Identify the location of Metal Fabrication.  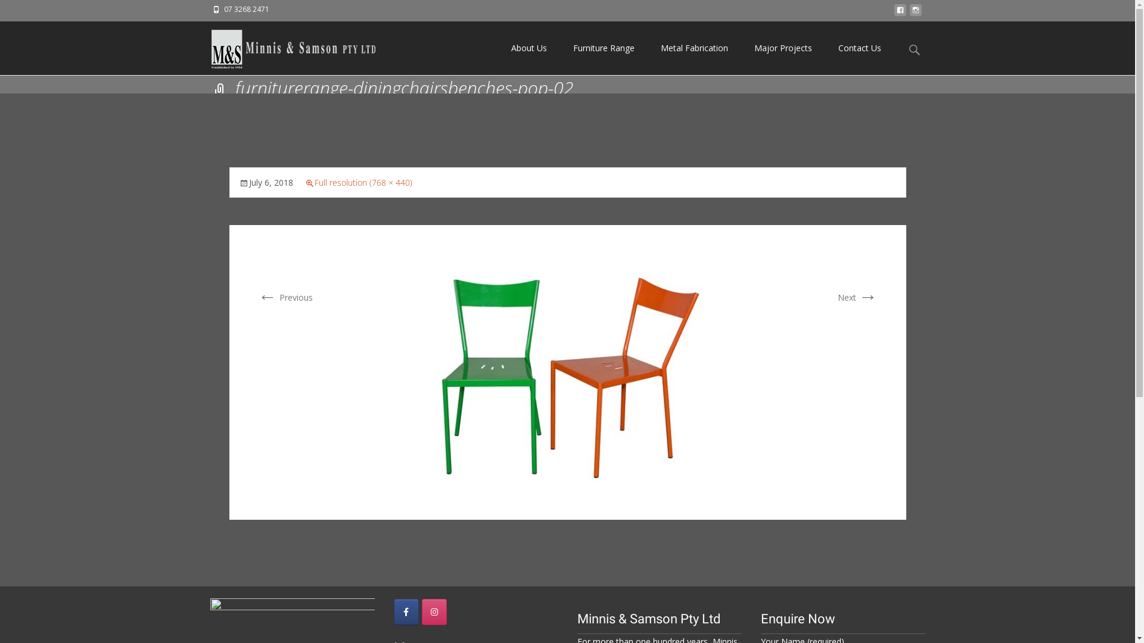
(694, 48).